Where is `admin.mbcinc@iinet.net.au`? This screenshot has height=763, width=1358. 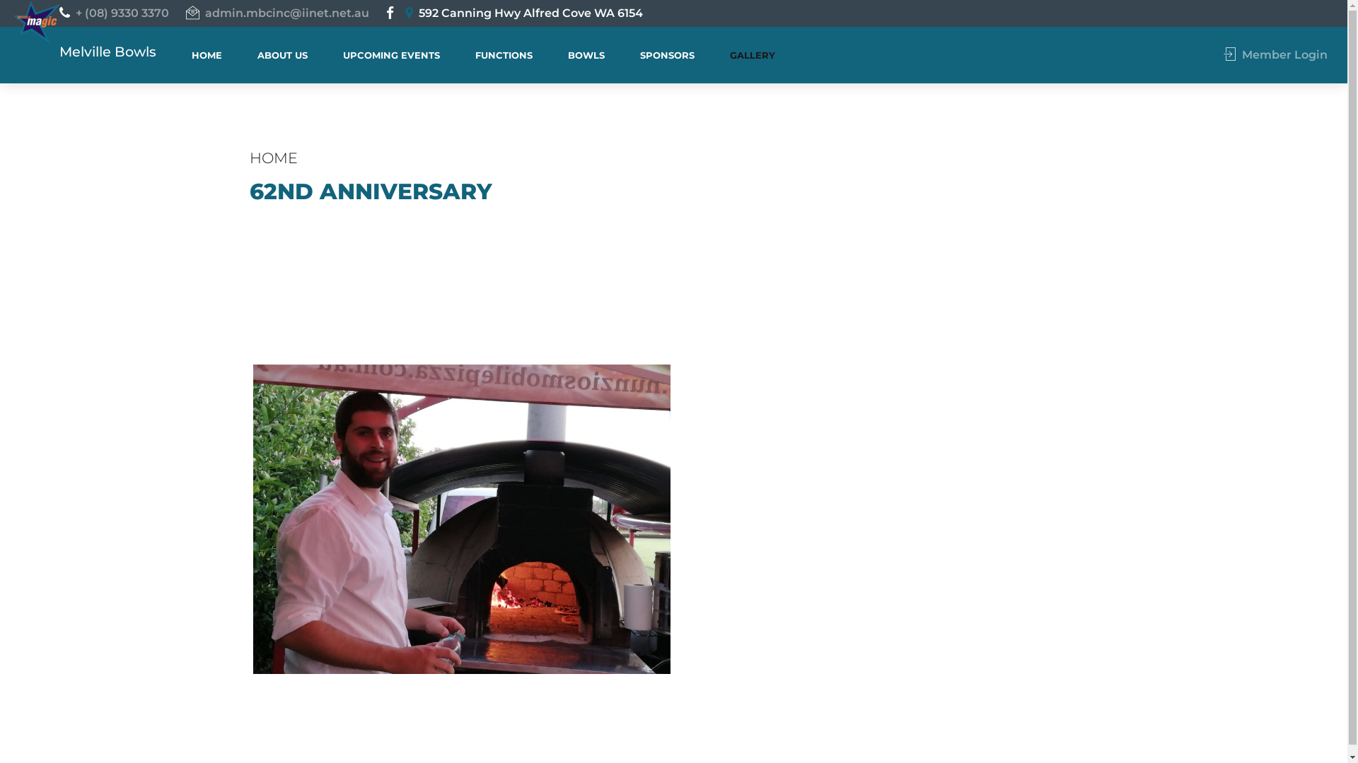 admin.mbcinc@iinet.net.au is located at coordinates (280, 13).